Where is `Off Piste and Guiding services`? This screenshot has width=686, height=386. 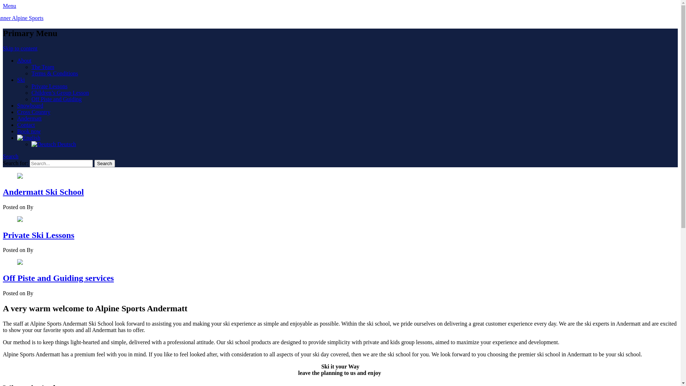 Off Piste and Guiding services is located at coordinates (59, 278).